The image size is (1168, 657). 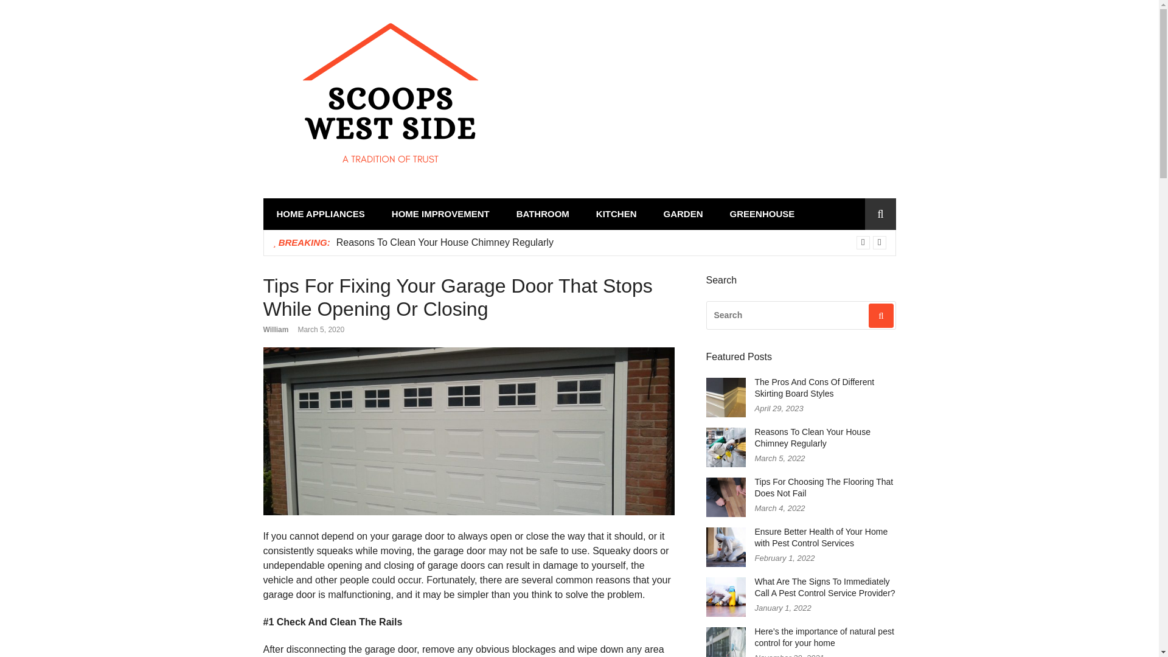 I want to click on HOME APPLIANCES, so click(x=320, y=214).